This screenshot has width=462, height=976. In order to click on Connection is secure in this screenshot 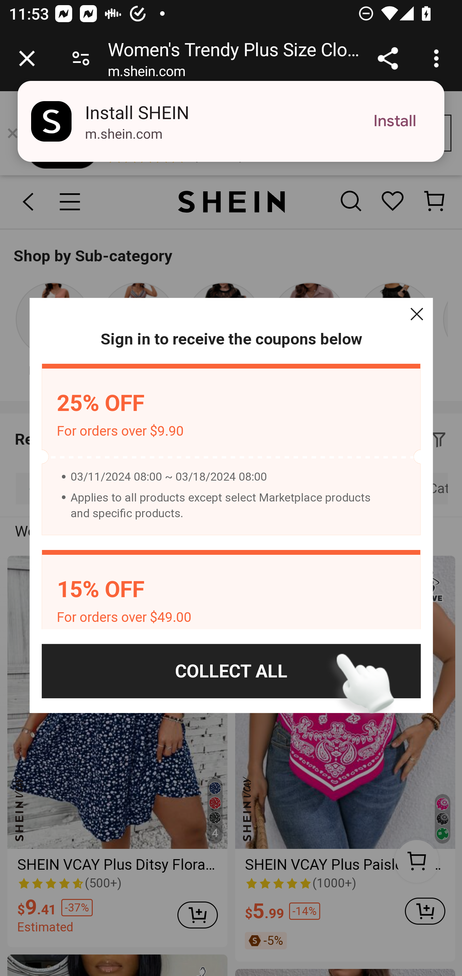, I will do `click(81, 58)`.